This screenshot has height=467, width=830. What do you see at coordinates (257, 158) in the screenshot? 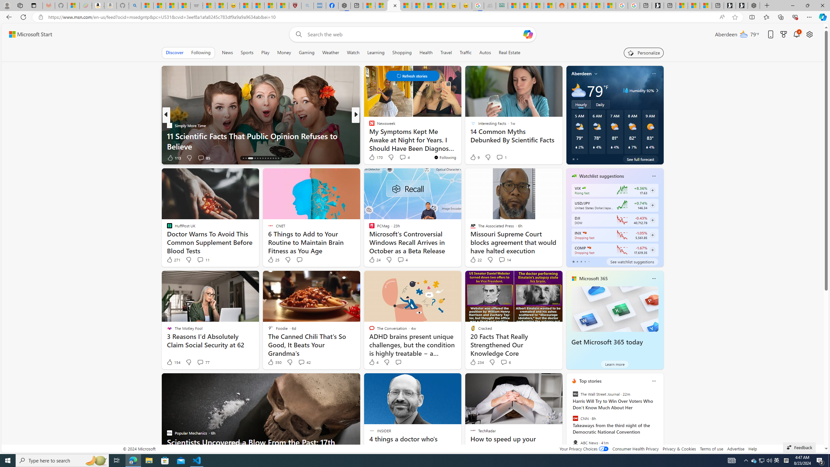
I see `AutomationID: tab-18` at bounding box center [257, 158].